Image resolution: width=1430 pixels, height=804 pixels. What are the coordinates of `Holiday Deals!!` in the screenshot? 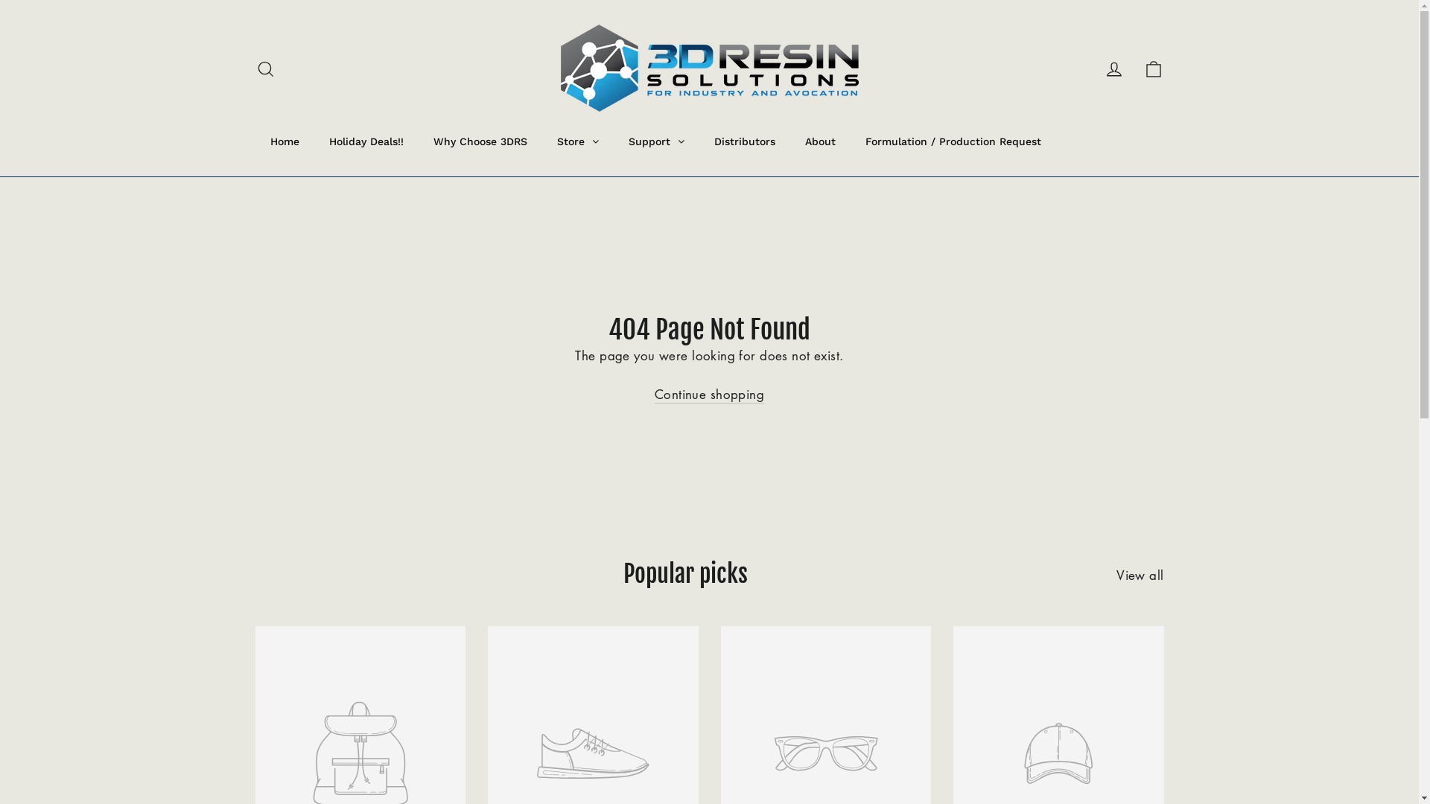 It's located at (366, 141).